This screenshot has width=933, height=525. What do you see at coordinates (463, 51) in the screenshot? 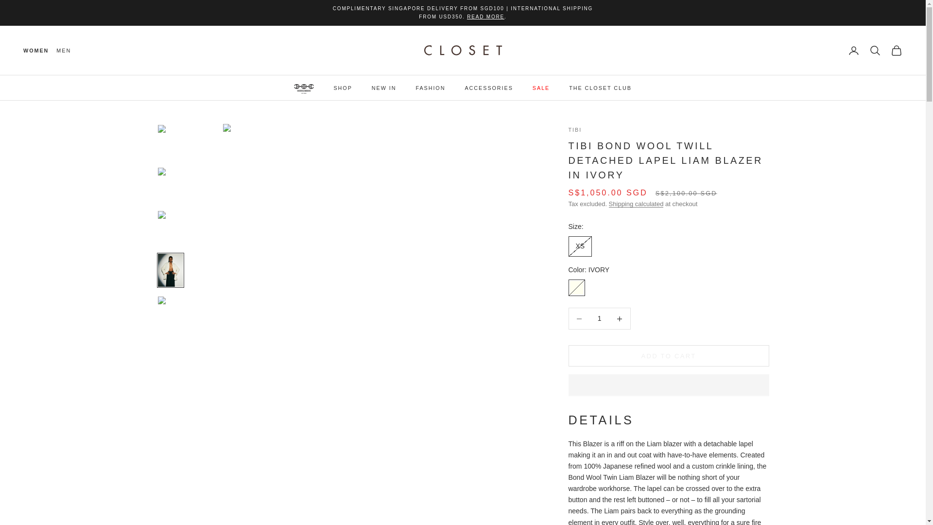
I see `CLOSET Singapore` at bounding box center [463, 51].